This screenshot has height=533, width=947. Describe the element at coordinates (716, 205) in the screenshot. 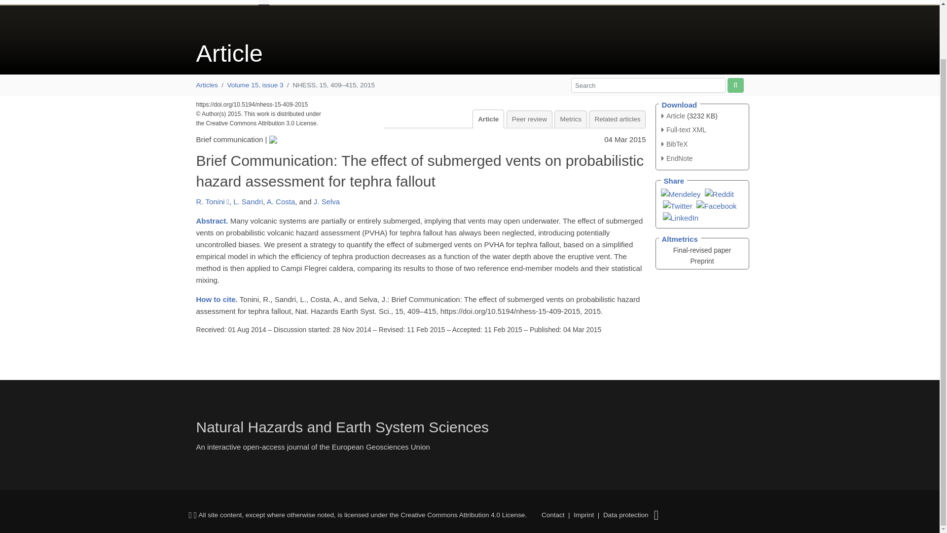

I see `Facebook` at that location.